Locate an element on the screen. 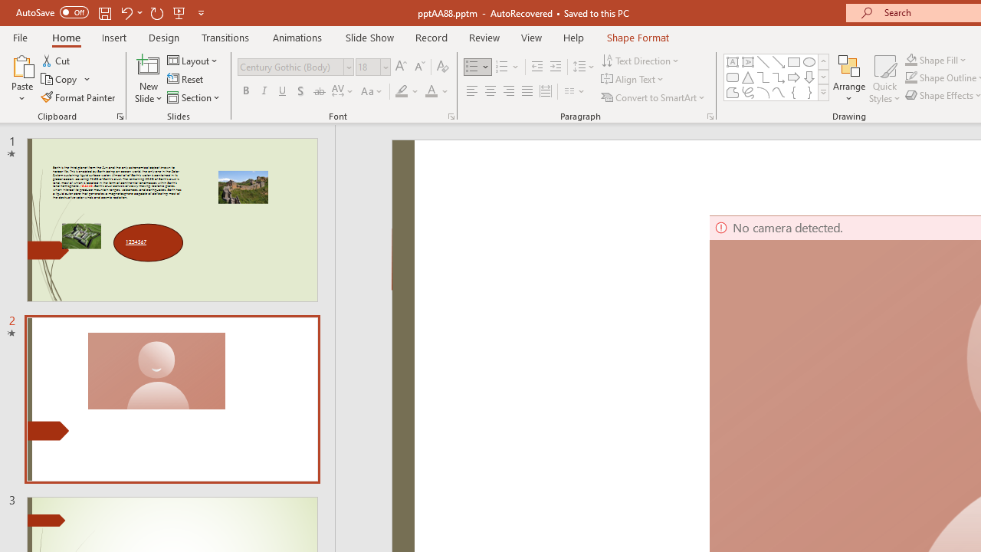  Simple Frame, Black is located at coordinates (720, 77).